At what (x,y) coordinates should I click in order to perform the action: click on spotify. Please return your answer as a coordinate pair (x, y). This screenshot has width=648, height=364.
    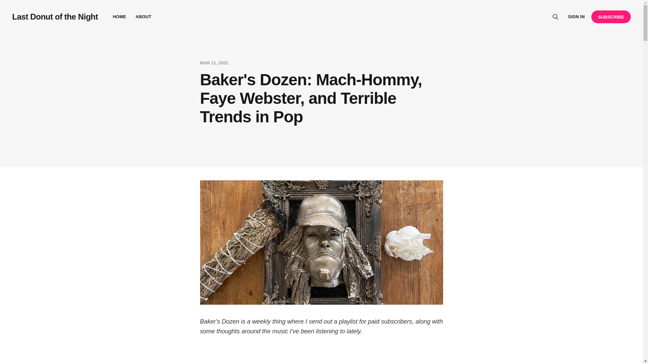
    Looking at the image, I should click on (321, 356).